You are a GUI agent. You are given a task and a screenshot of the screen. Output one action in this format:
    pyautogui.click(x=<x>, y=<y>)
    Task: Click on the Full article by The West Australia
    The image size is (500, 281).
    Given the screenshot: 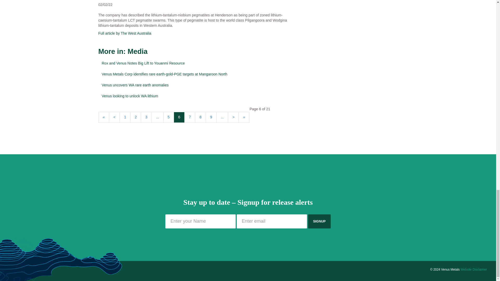 What is the action you would take?
    pyautogui.click(x=125, y=33)
    